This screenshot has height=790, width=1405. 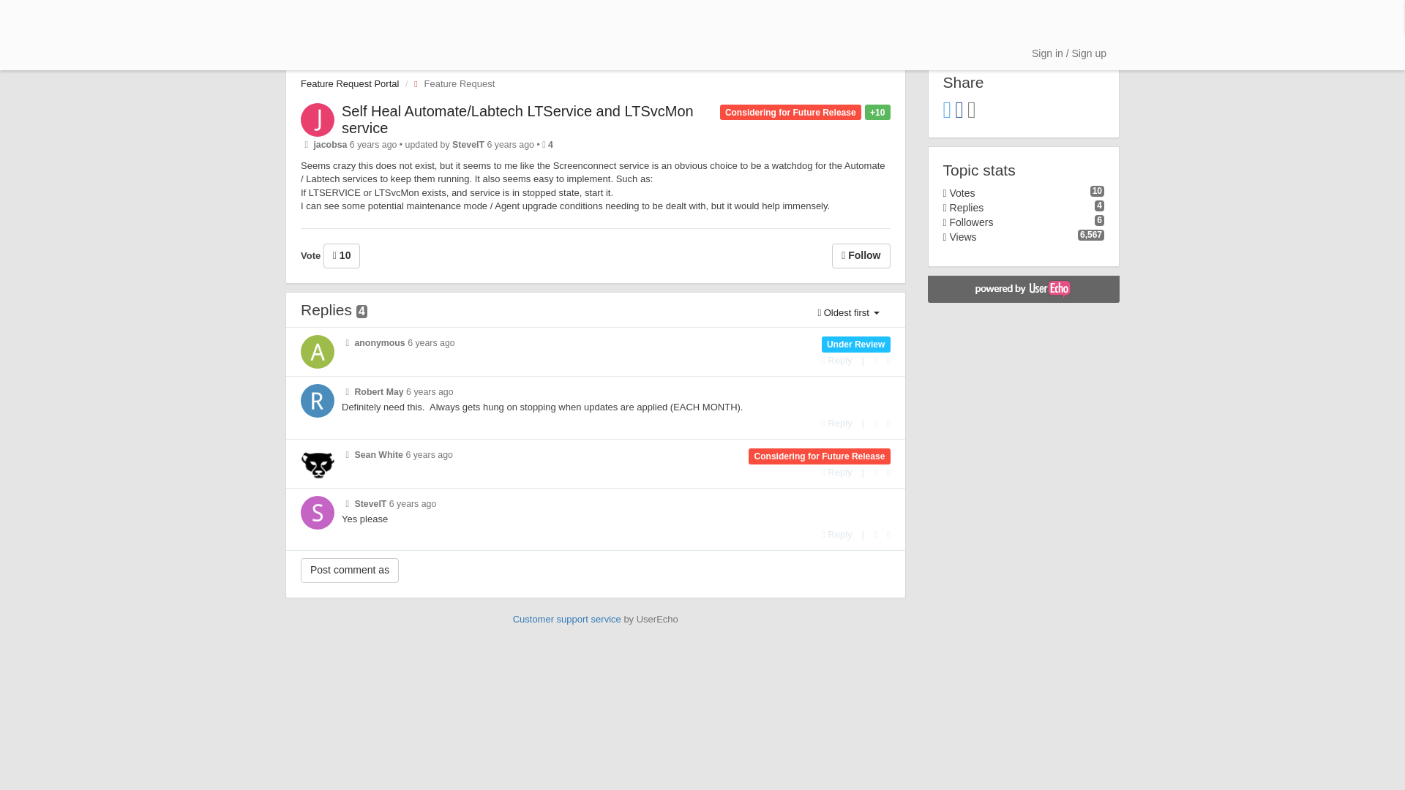 What do you see at coordinates (342, 256) in the screenshot?
I see `10` at bounding box center [342, 256].